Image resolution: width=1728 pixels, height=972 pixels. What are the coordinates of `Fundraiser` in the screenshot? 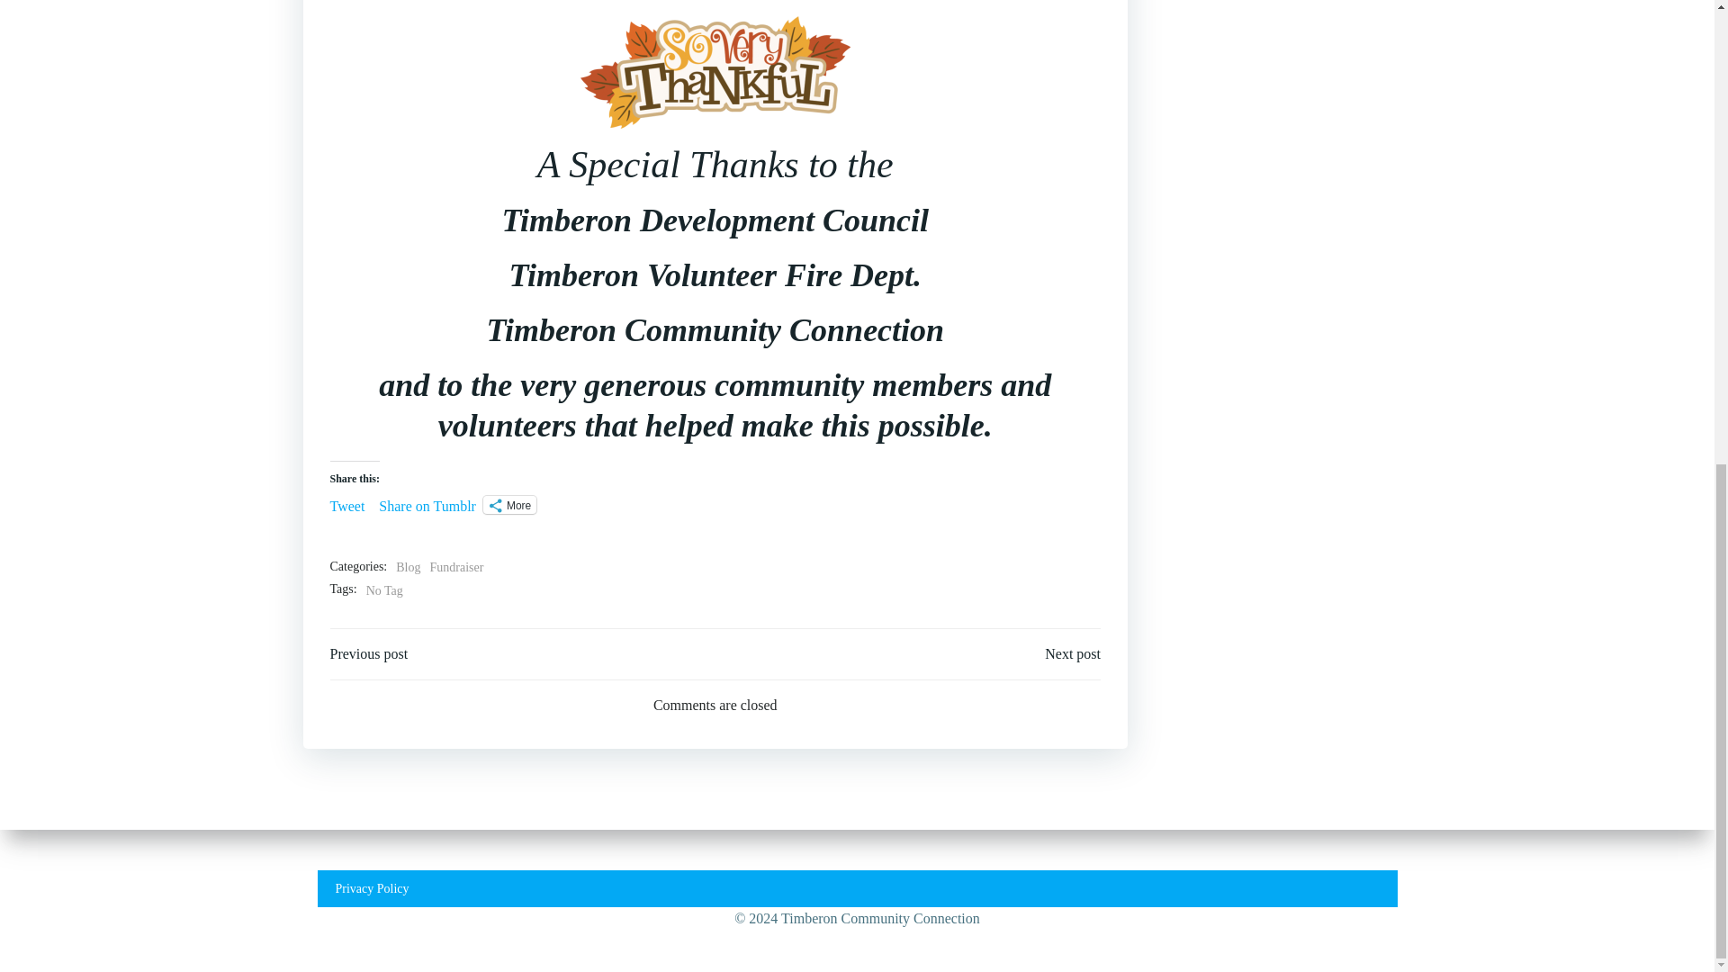 It's located at (457, 567).